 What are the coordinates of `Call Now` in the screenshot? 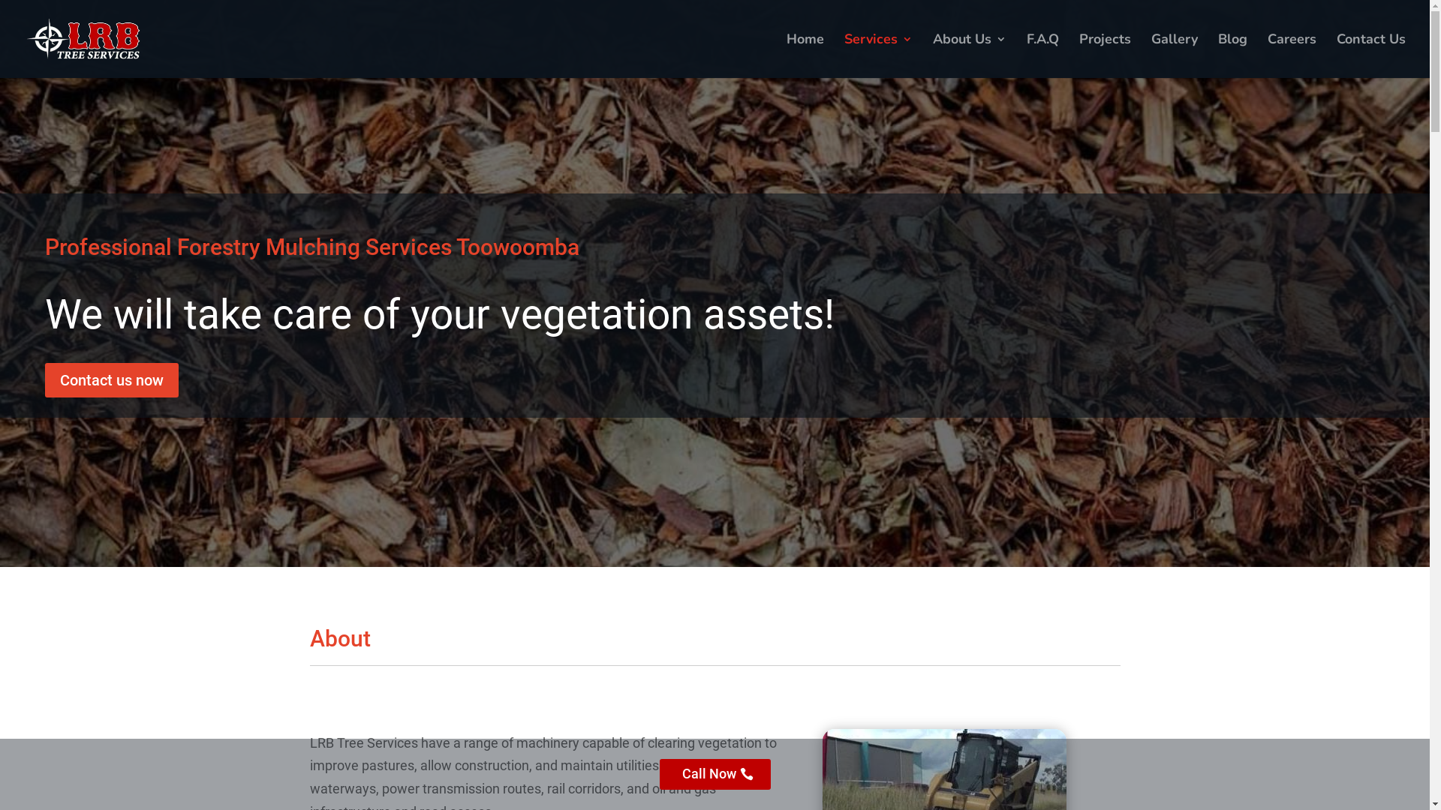 It's located at (714, 774).